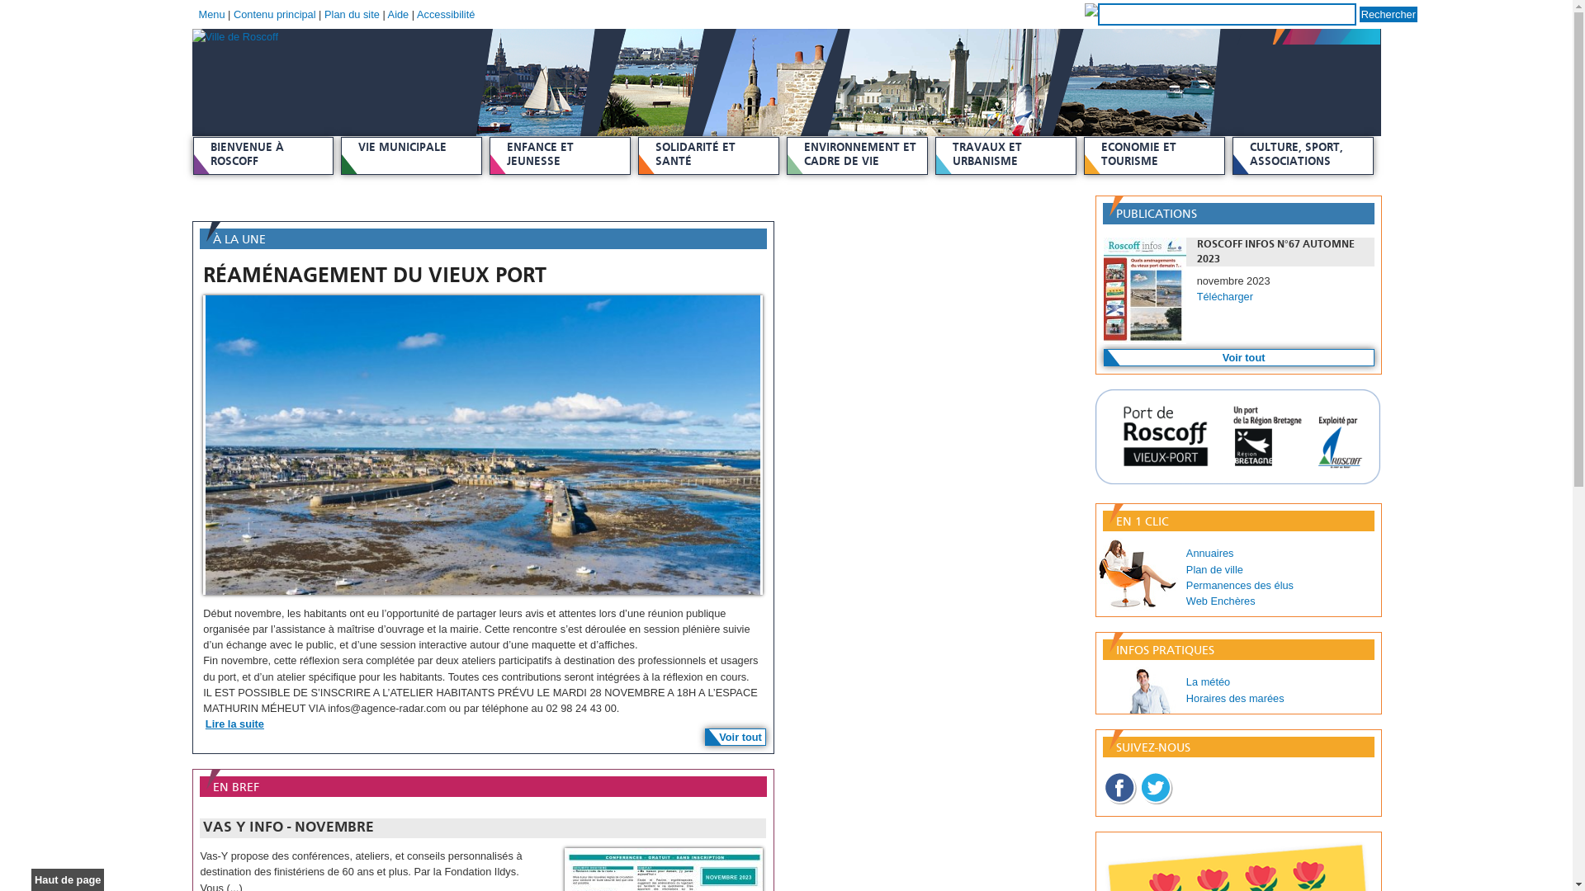  What do you see at coordinates (1215, 569) in the screenshot?
I see `Plan de ville` at bounding box center [1215, 569].